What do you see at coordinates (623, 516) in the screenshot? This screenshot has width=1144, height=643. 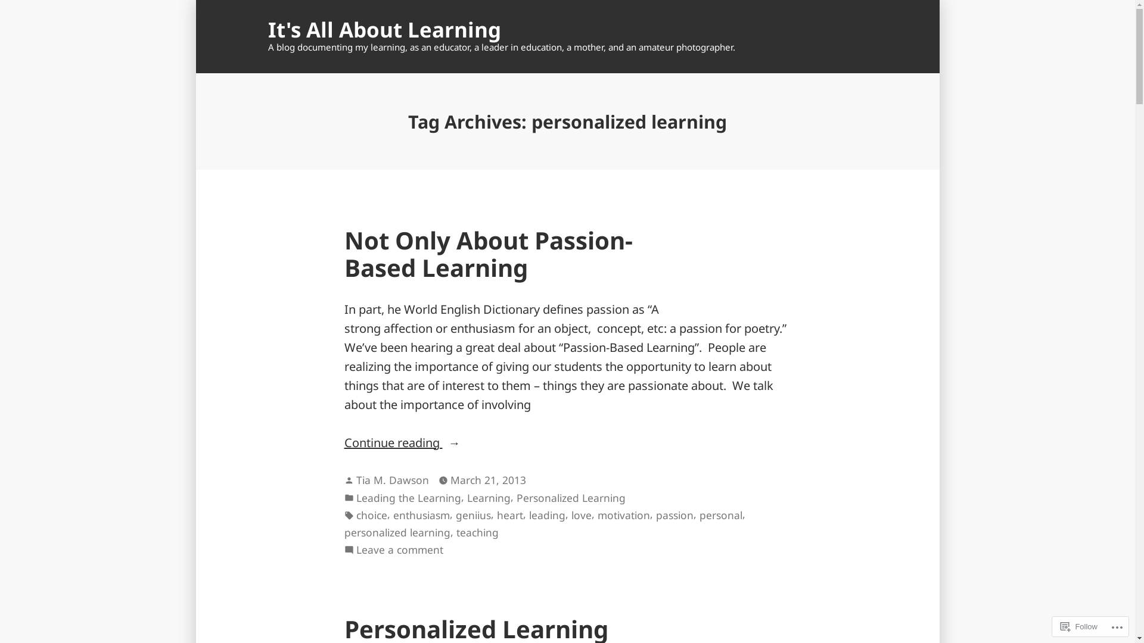 I see `motivation` at bounding box center [623, 516].